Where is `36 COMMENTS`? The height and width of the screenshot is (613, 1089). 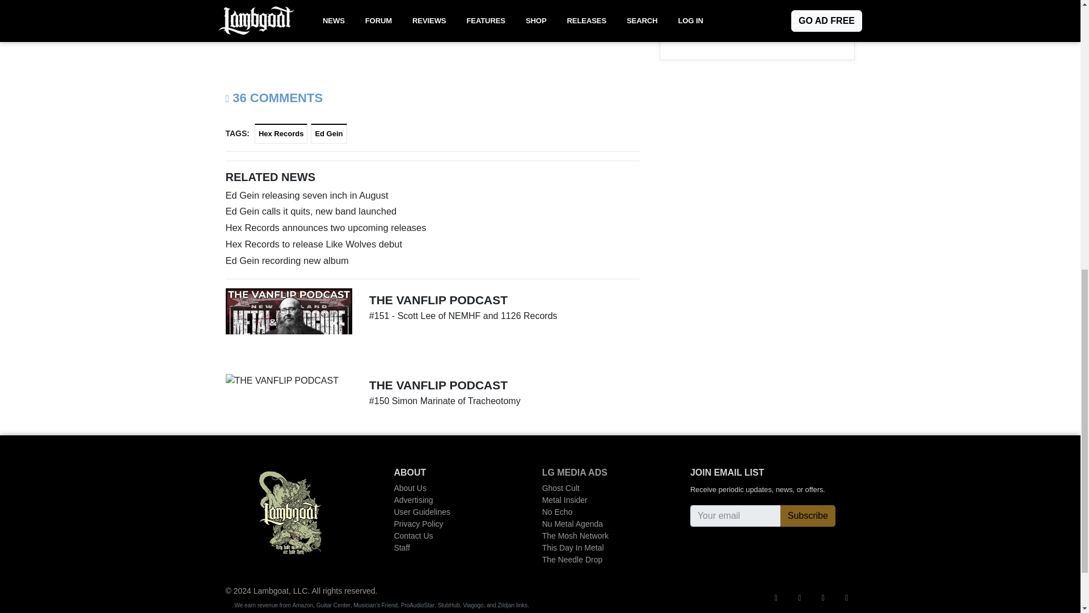 36 COMMENTS is located at coordinates (275, 98).